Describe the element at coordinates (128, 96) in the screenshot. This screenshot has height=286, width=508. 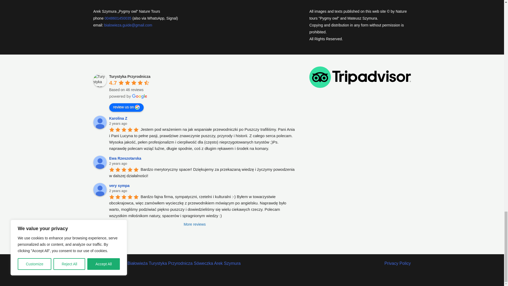
I see `powered by Google` at that location.